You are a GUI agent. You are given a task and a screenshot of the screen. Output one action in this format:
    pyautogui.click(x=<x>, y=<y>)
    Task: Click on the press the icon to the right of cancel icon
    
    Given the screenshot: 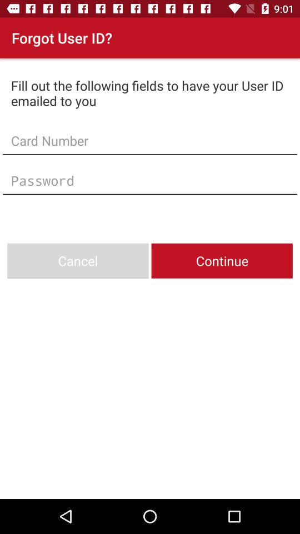 What is the action you would take?
    pyautogui.click(x=222, y=260)
    